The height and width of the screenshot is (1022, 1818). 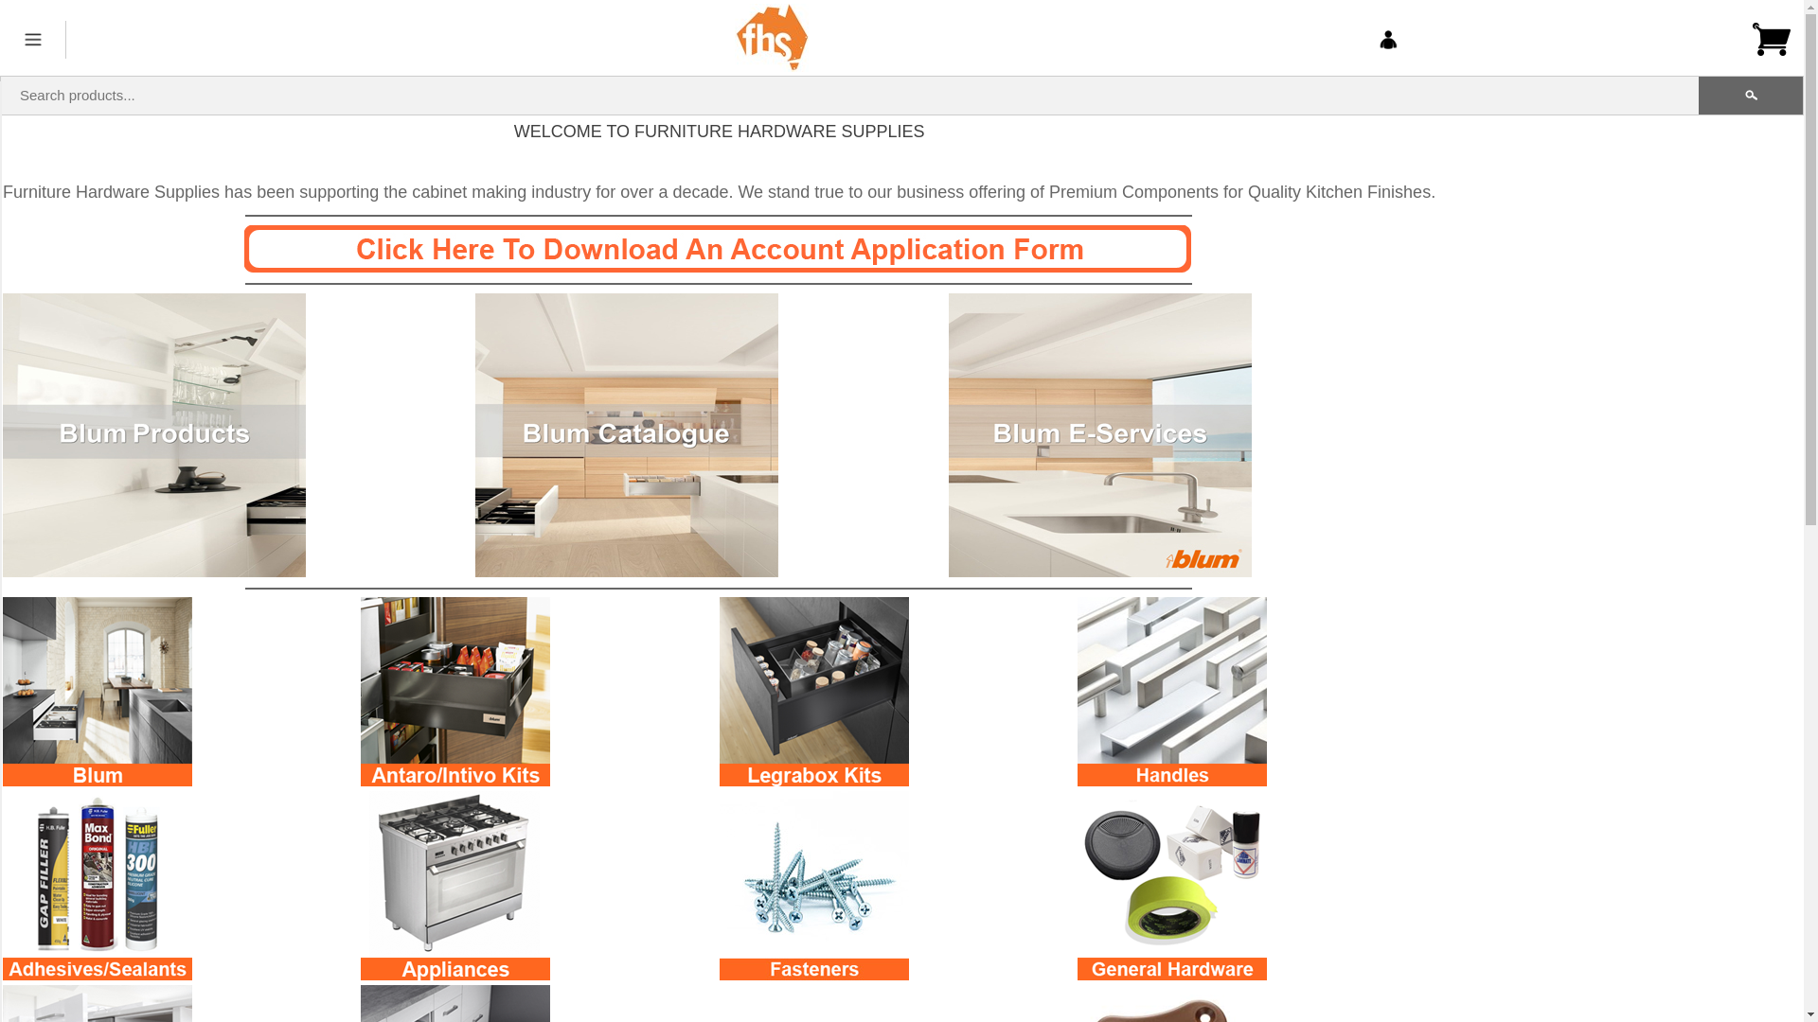 I want to click on Blum Products, so click(x=10, y=104).